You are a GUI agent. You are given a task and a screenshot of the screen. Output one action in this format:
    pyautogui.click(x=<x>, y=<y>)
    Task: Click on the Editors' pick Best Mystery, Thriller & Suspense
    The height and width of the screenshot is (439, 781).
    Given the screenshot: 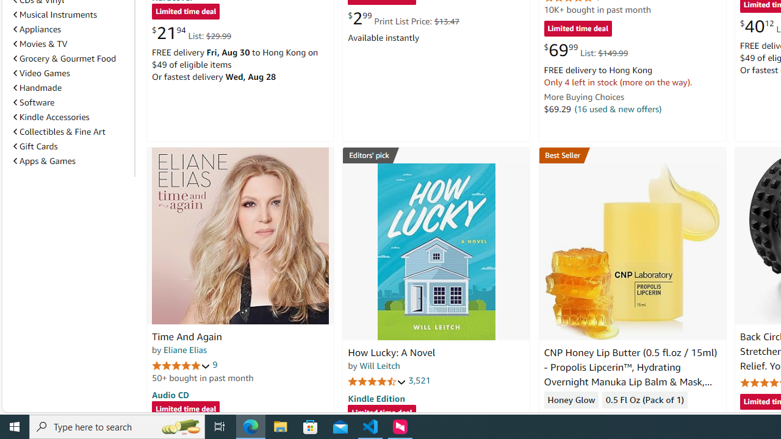 What is the action you would take?
    pyautogui.click(x=436, y=155)
    